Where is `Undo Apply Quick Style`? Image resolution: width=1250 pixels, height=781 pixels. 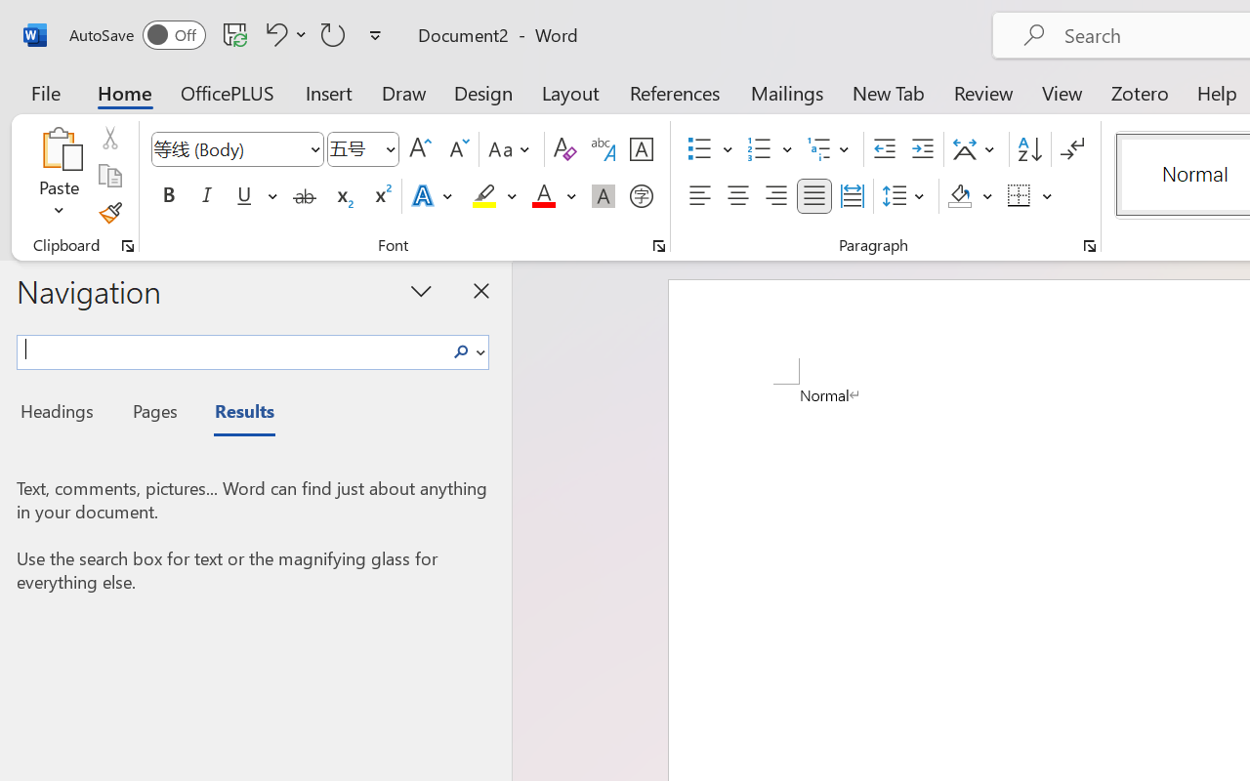 Undo Apply Quick Style is located at coordinates (273, 34).